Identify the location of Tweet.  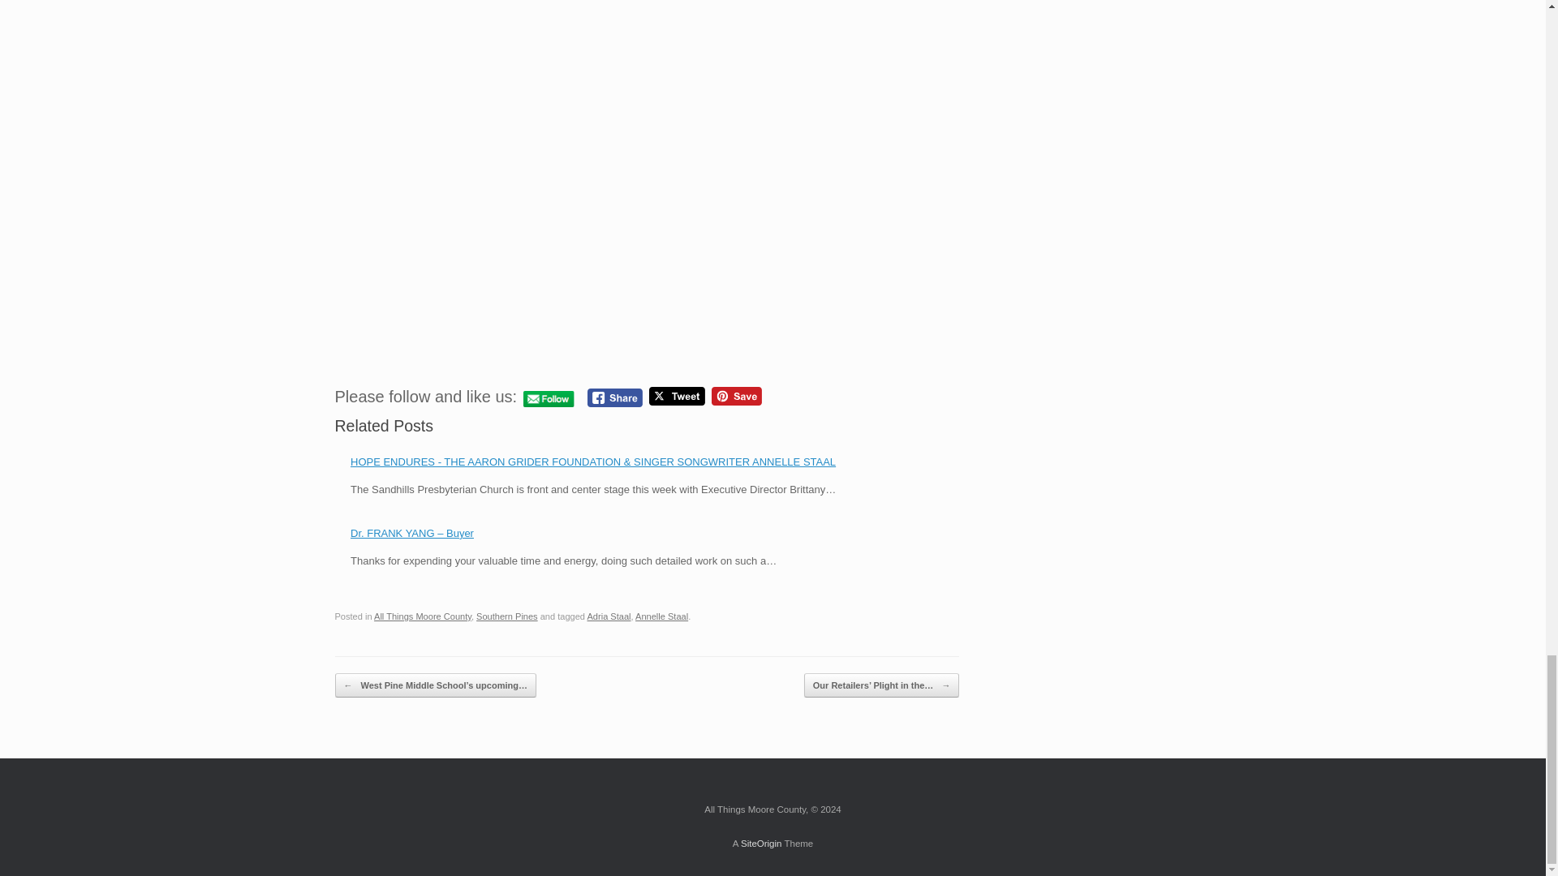
(677, 396).